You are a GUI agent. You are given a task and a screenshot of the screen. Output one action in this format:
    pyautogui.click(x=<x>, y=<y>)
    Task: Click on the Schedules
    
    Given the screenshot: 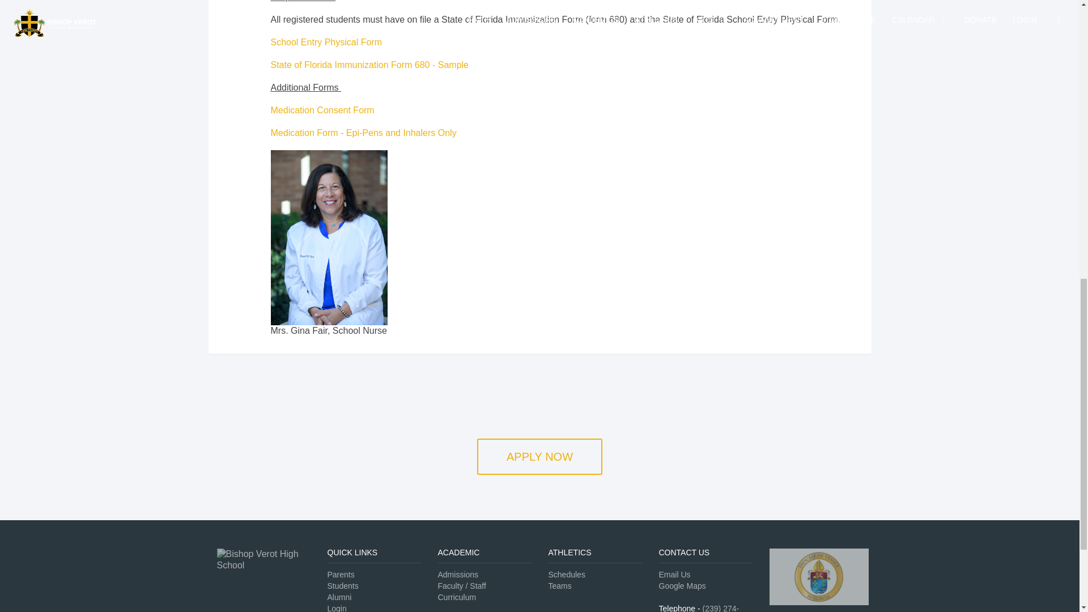 What is the action you would take?
    pyautogui.click(x=567, y=574)
    